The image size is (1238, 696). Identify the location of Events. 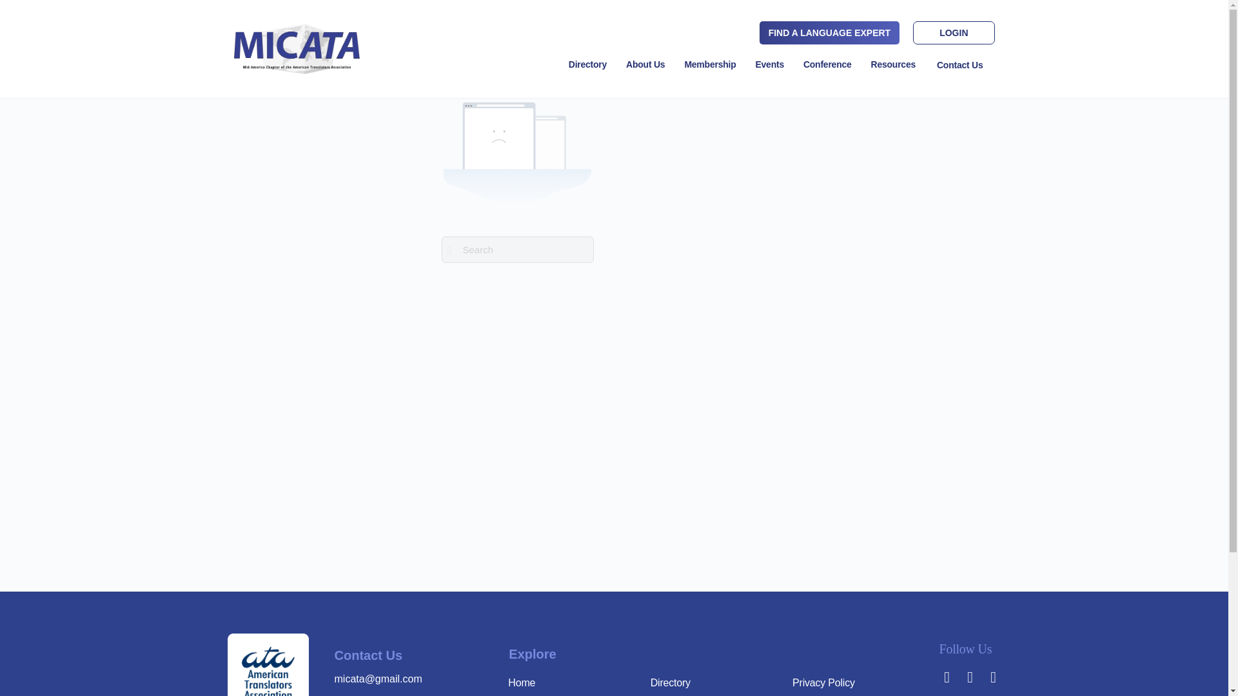
(769, 64).